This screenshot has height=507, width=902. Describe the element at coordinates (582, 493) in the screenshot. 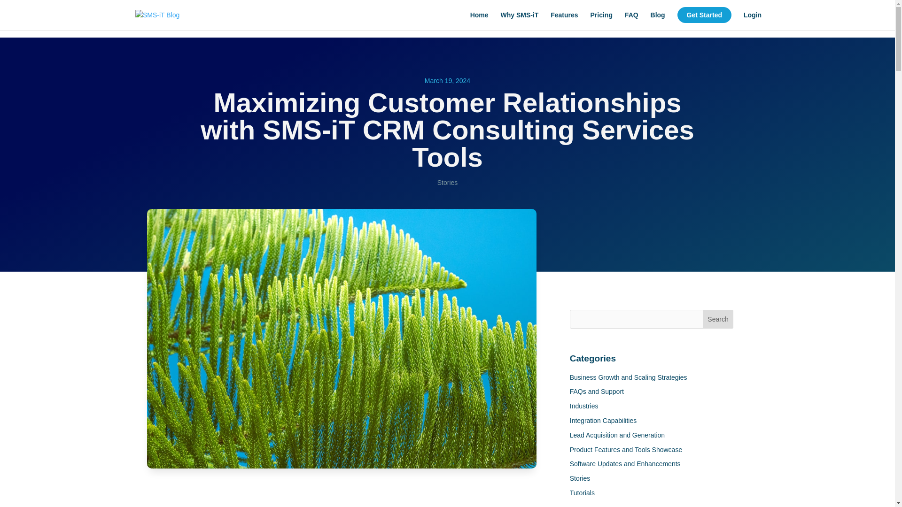

I see `Tutorials` at that location.